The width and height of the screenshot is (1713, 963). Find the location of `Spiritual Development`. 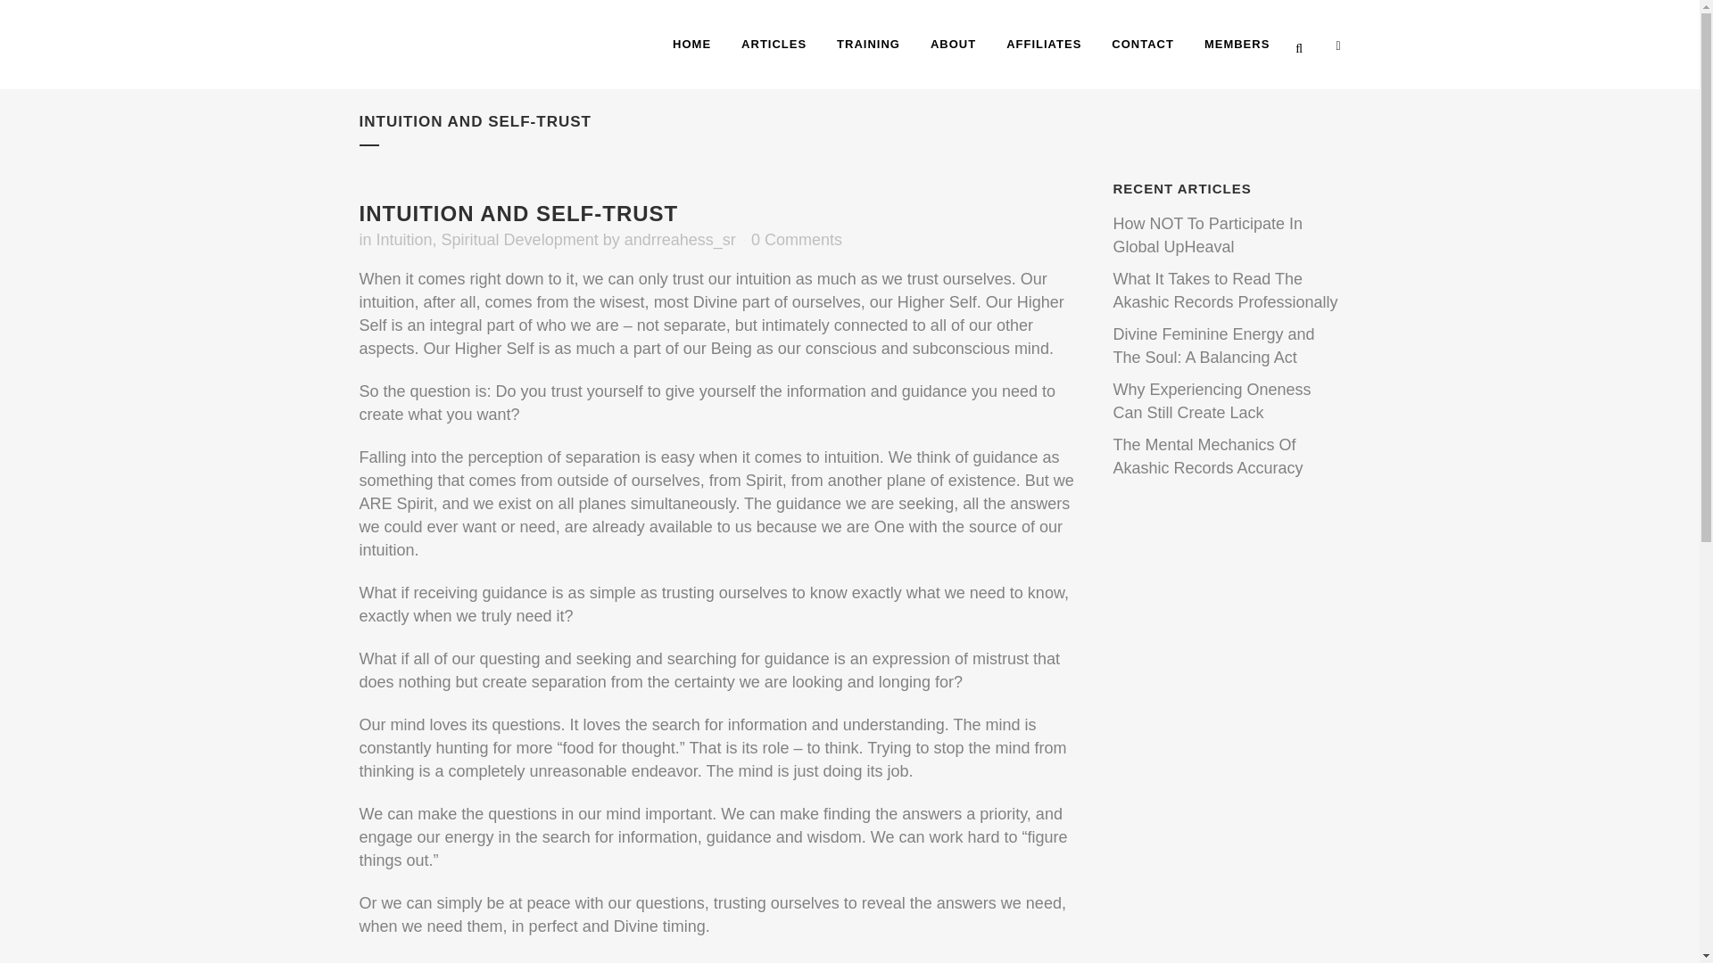

Spiritual Development is located at coordinates (519, 239).